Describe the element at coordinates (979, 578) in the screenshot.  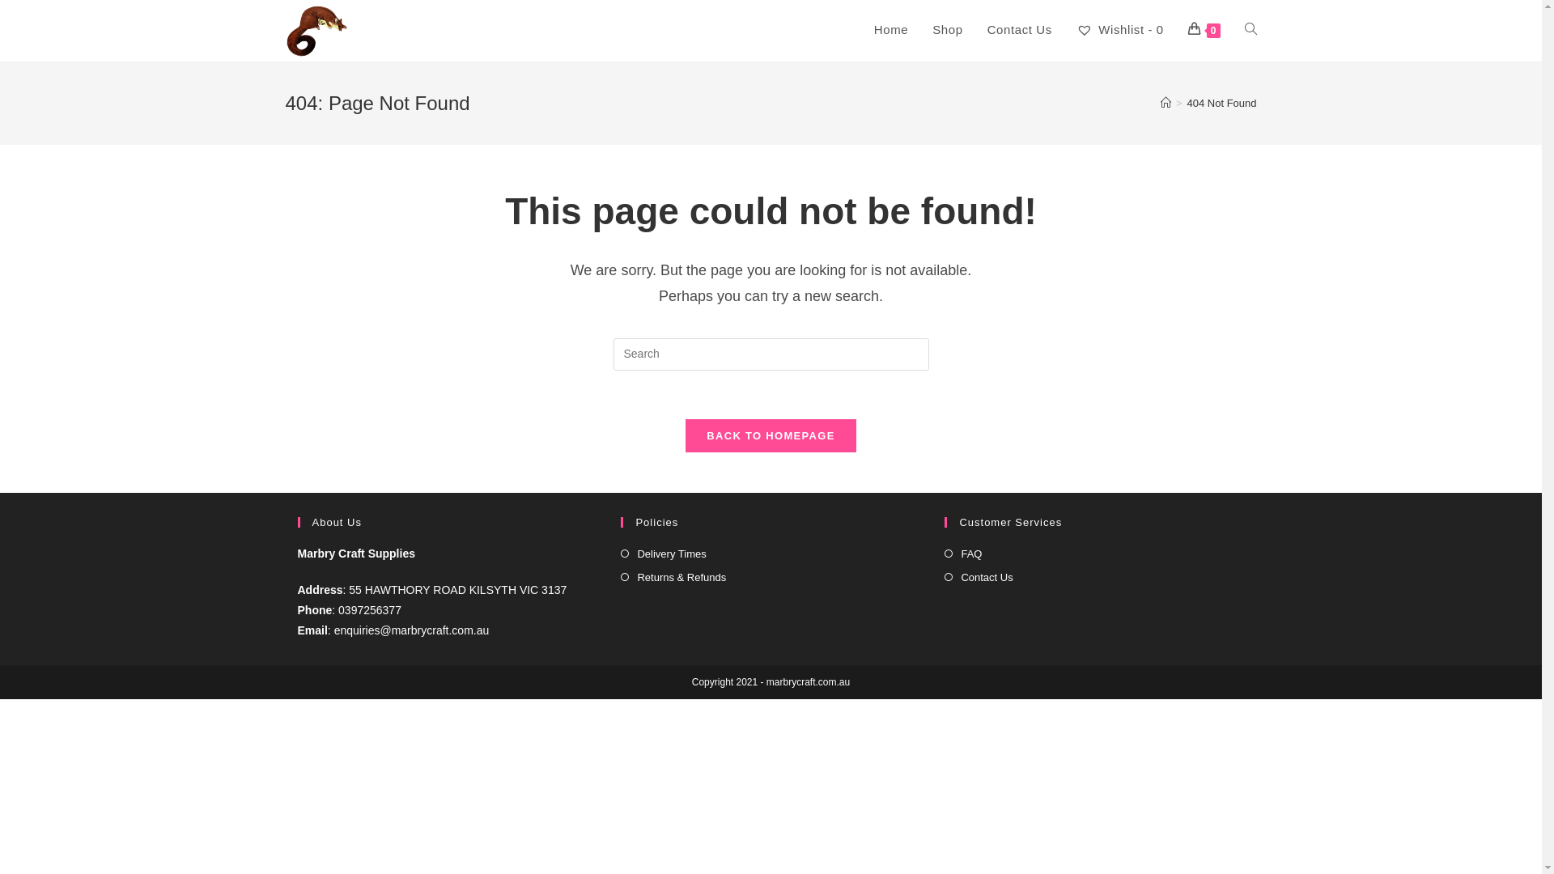
I see `Contact Us` at that location.